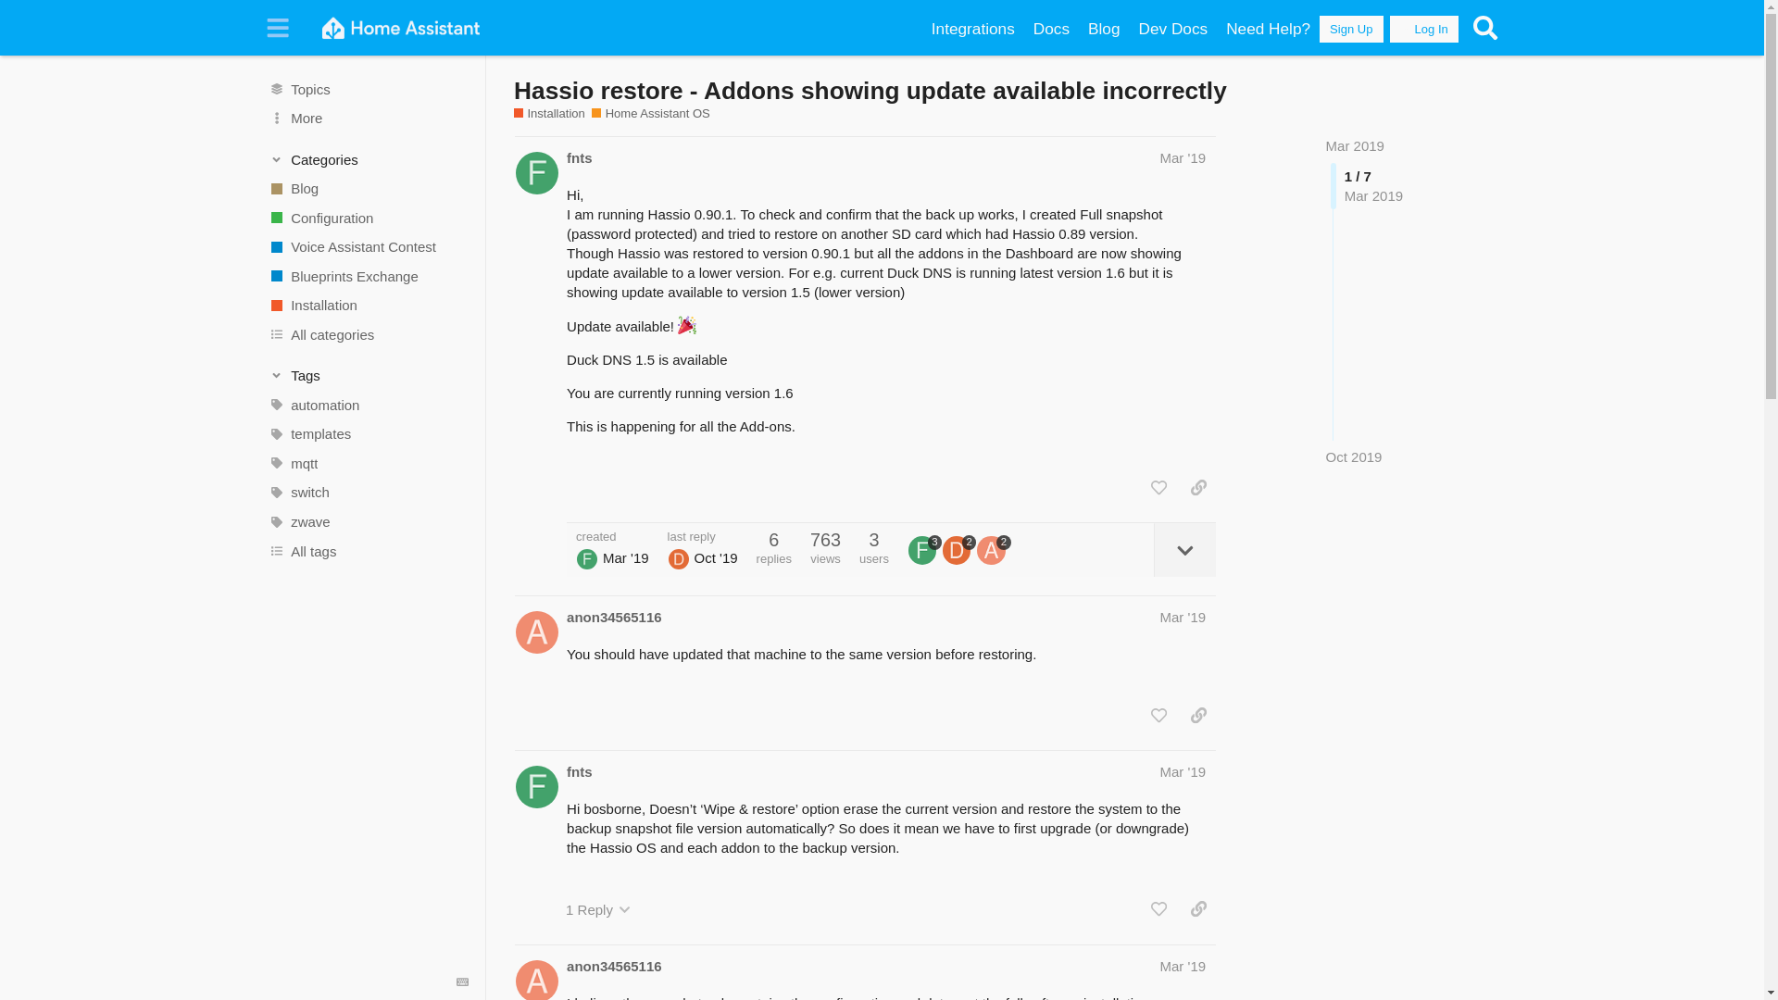 The height and width of the screenshot is (1000, 1778). What do you see at coordinates (1051, 29) in the screenshot?
I see `Docs` at bounding box center [1051, 29].